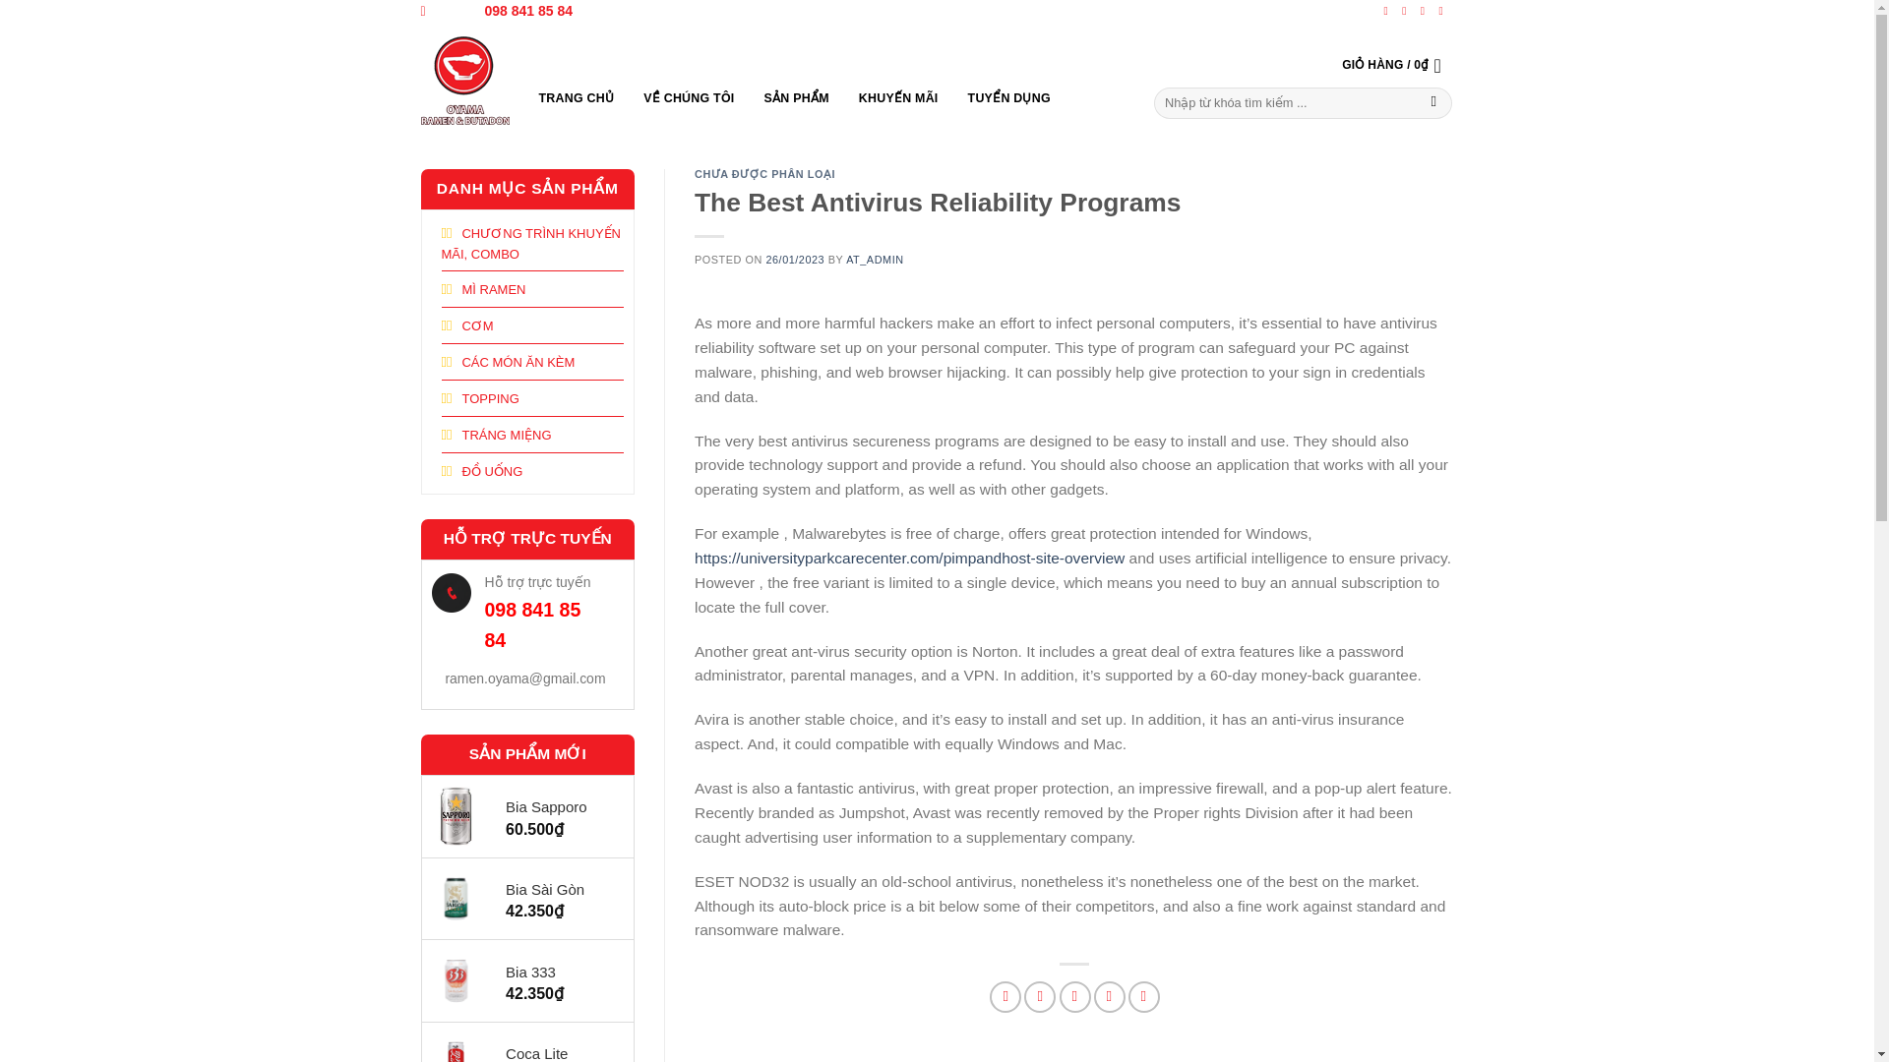 The height and width of the screenshot is (1062, 1889). What do you see at coordinates (1389, 10) in the screenshot?
I see `Follow on Facebook` at bounding box center [1389, 10].